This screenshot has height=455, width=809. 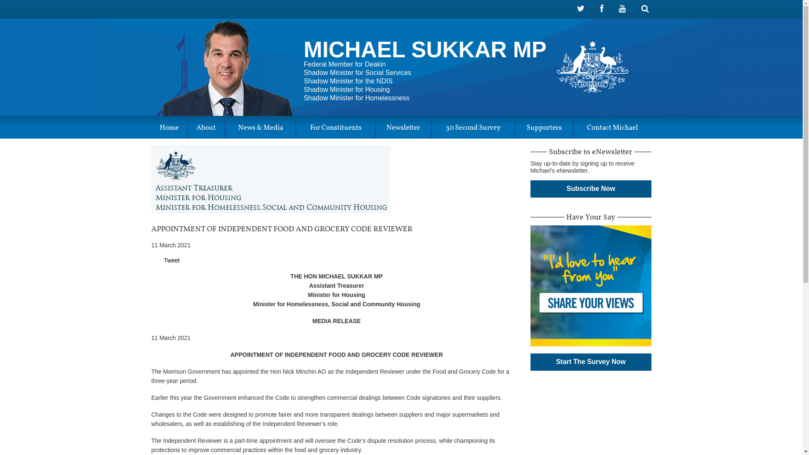 What do you see at coordinates (474, 129) in the screenshot?
I see `30 Second Survey` at bounding box center [474, 129].